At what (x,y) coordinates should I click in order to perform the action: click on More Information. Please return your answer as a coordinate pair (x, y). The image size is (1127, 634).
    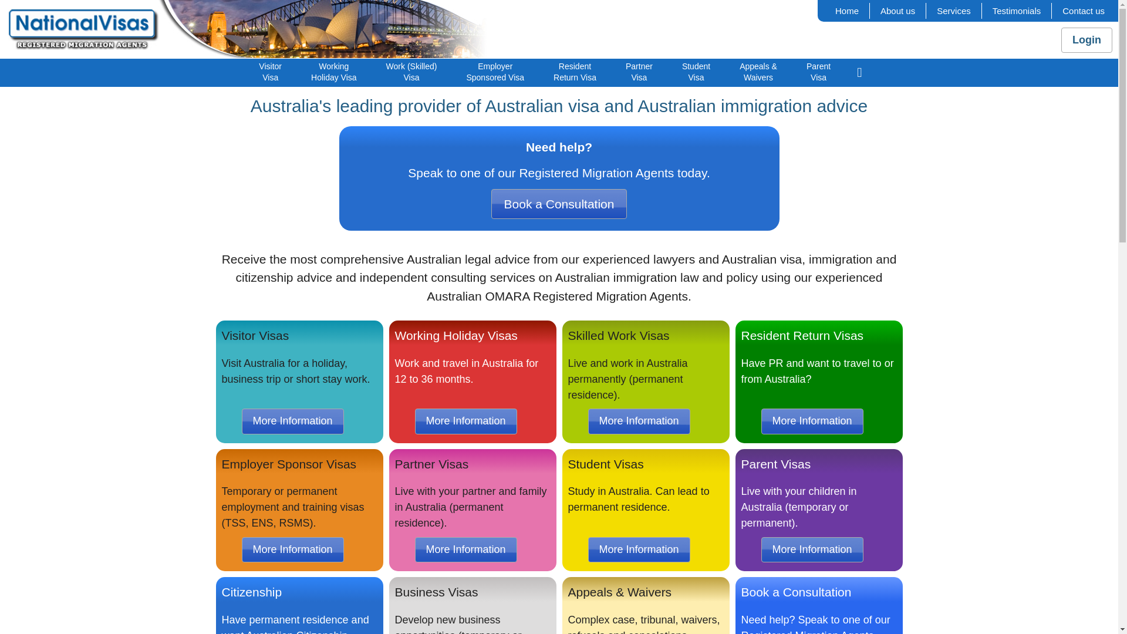
    Looking at the image, I should click on (465, 549).